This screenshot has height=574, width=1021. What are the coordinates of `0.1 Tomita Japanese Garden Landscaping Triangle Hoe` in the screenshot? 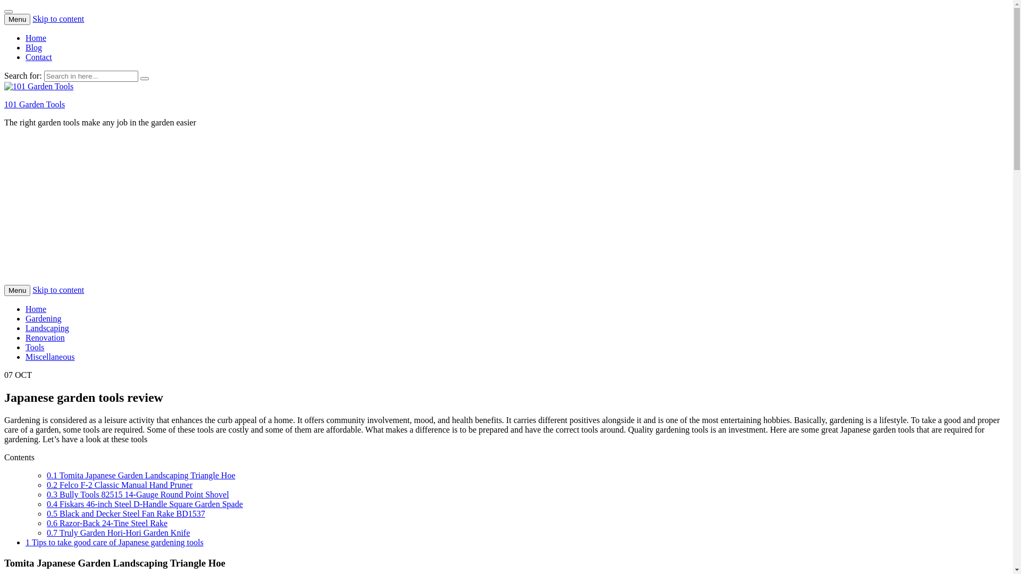 It's located at (141, 475).